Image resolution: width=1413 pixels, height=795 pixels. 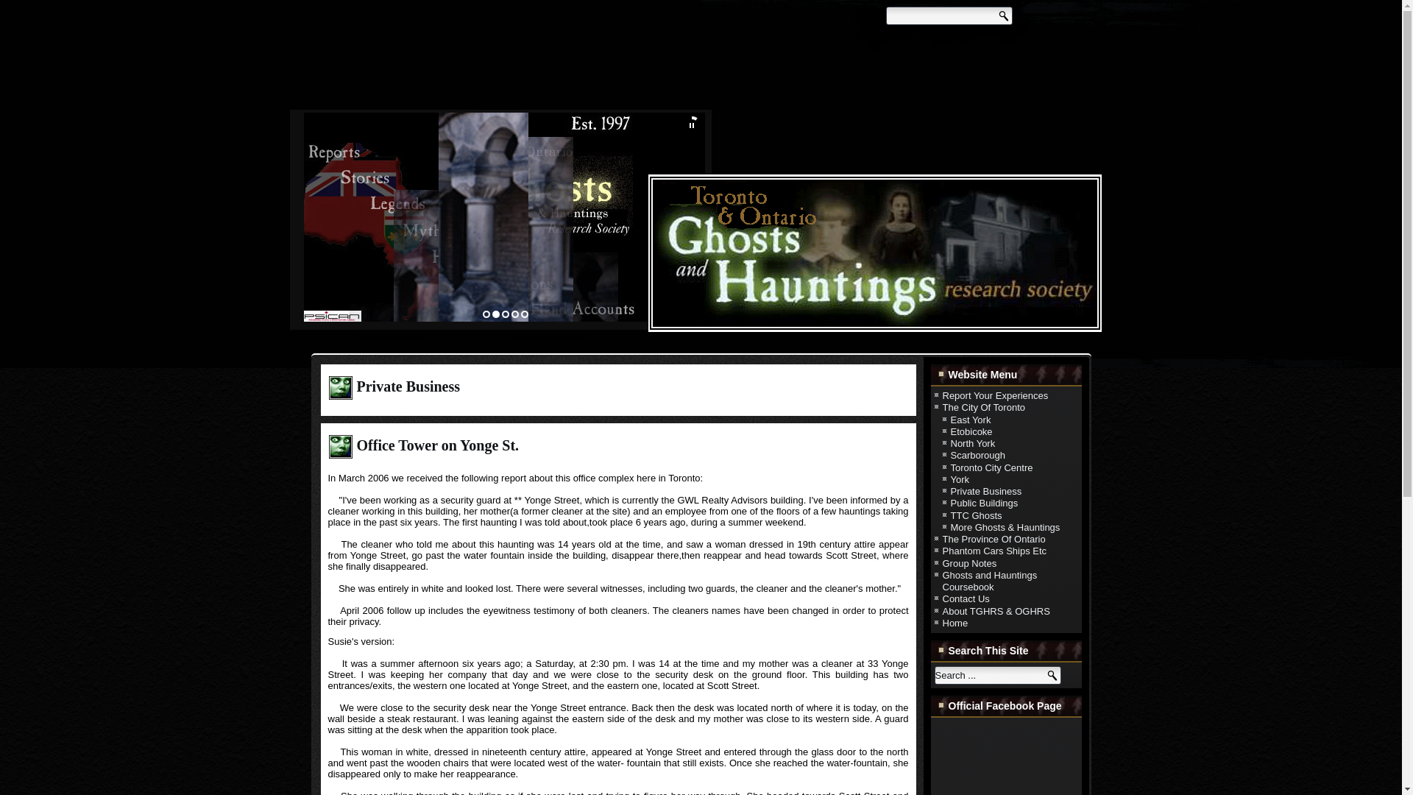 I want to click on Group Notes, so click(x=968, y=564).